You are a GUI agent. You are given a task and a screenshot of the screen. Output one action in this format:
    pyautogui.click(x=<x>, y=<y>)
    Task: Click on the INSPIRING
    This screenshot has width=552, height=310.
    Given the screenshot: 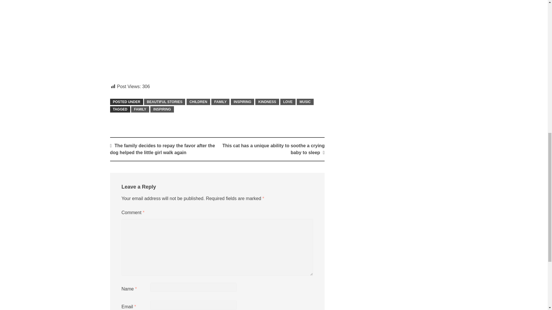 What is the action you would take?
    pyautogui.click(x=242, y=102)
    